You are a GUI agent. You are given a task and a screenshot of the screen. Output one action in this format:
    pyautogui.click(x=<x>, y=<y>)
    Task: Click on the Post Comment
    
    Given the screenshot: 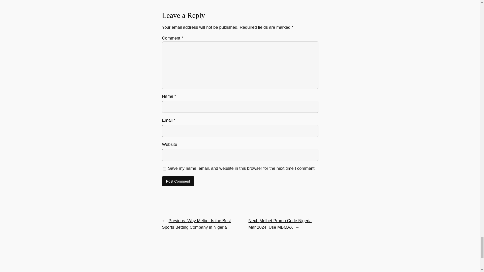 What is the action you would take?
    pyautogui.click(x=178, y=181)
    